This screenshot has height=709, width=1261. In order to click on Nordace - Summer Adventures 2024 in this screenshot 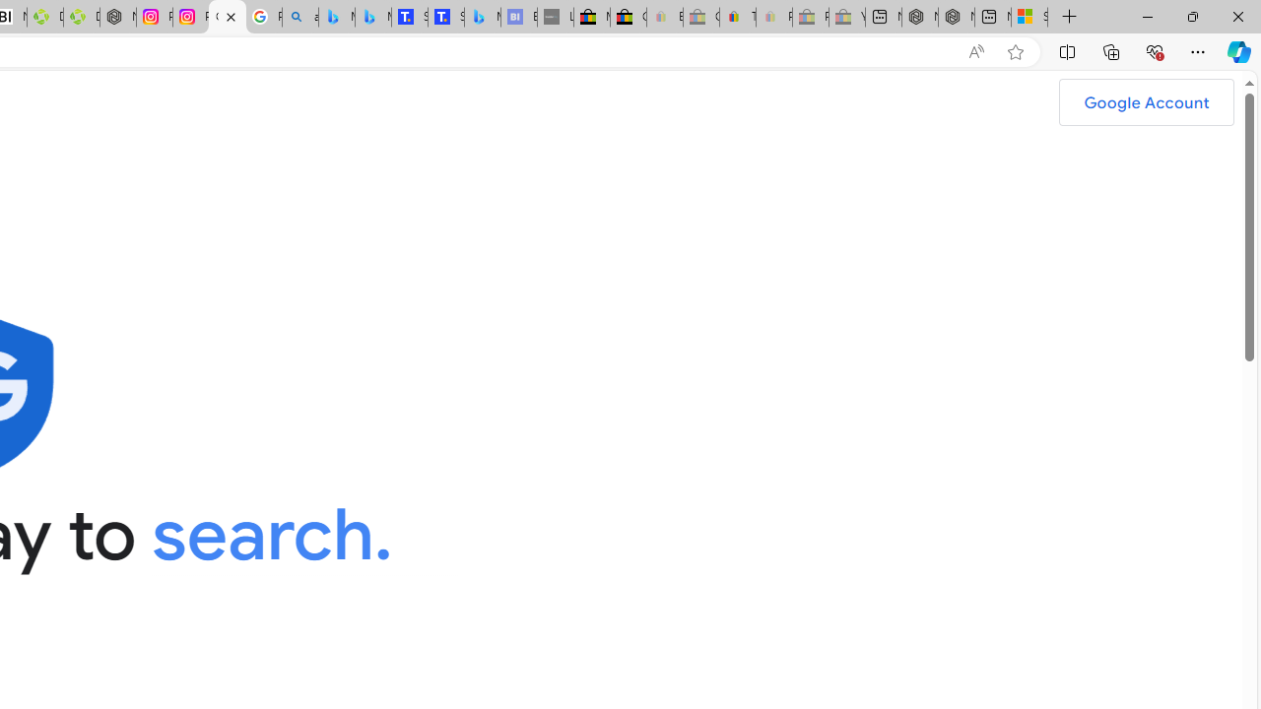, I will do `click(957, 18)`.